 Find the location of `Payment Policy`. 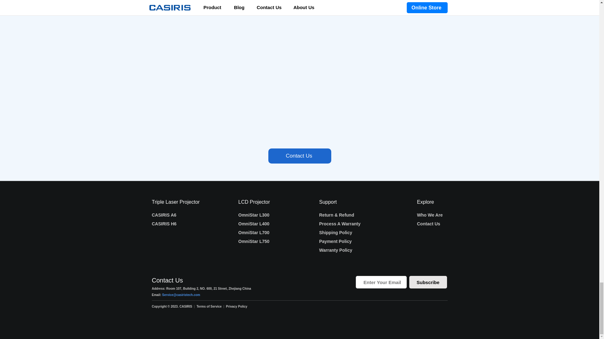

Payment Policy is located at coordinates (335, 241).